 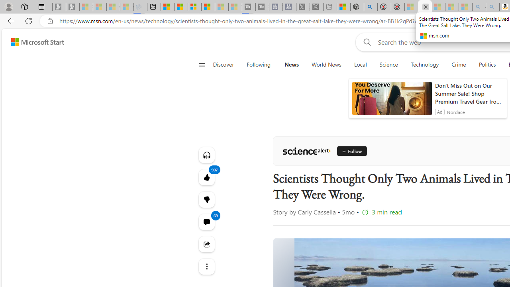 I want to click on View comments 69 Comment, so click(x=206, y=222).